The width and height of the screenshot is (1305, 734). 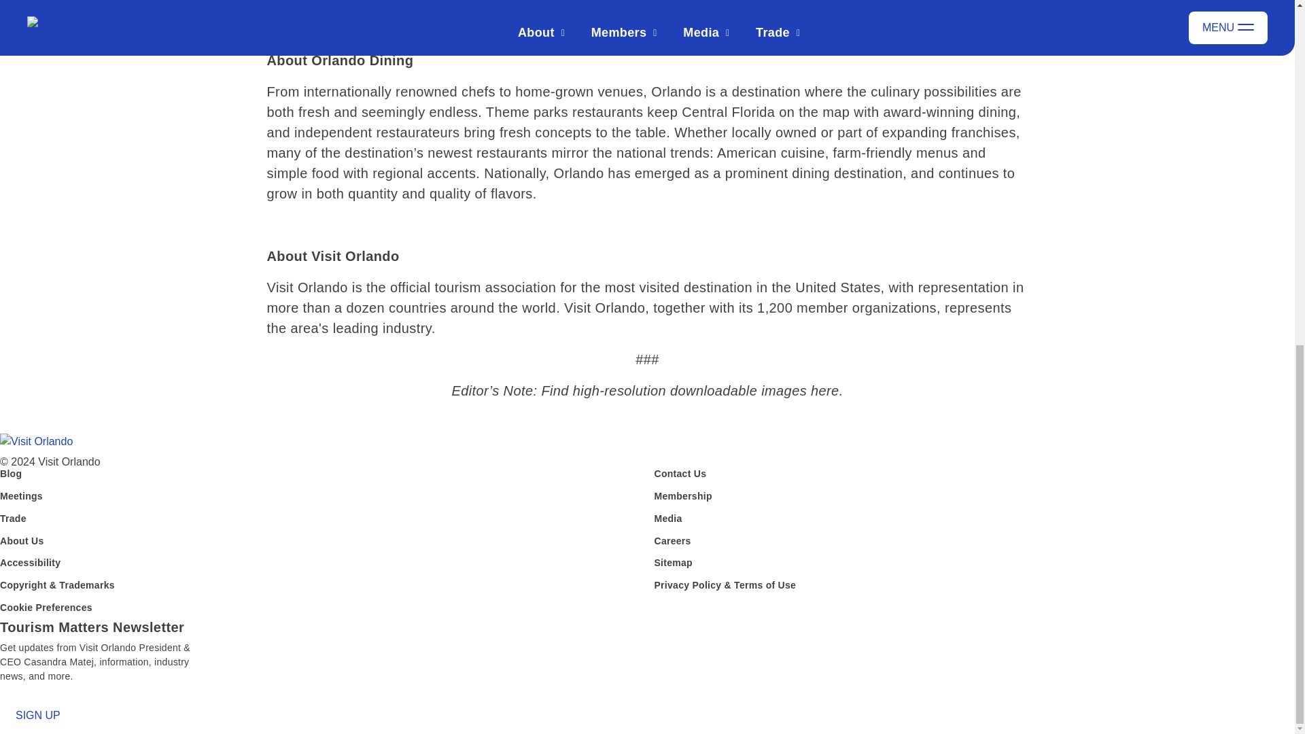 What do you see at coordinates (13, 521) in the screenshot?
I see `Trade` at bounding box center [13, 521].